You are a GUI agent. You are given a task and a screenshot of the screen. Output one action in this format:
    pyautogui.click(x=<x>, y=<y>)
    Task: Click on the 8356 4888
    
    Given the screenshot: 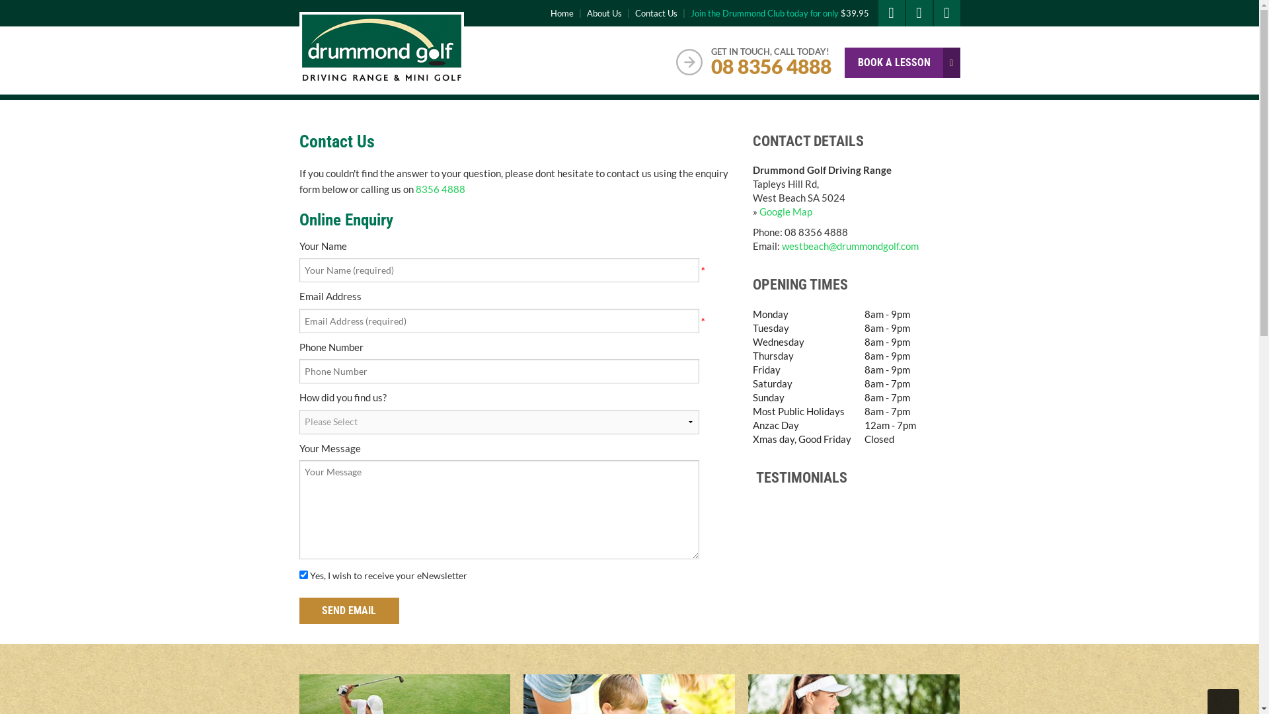 What is the action you would take?
    pyautogui.click(x=440, y=189)
    